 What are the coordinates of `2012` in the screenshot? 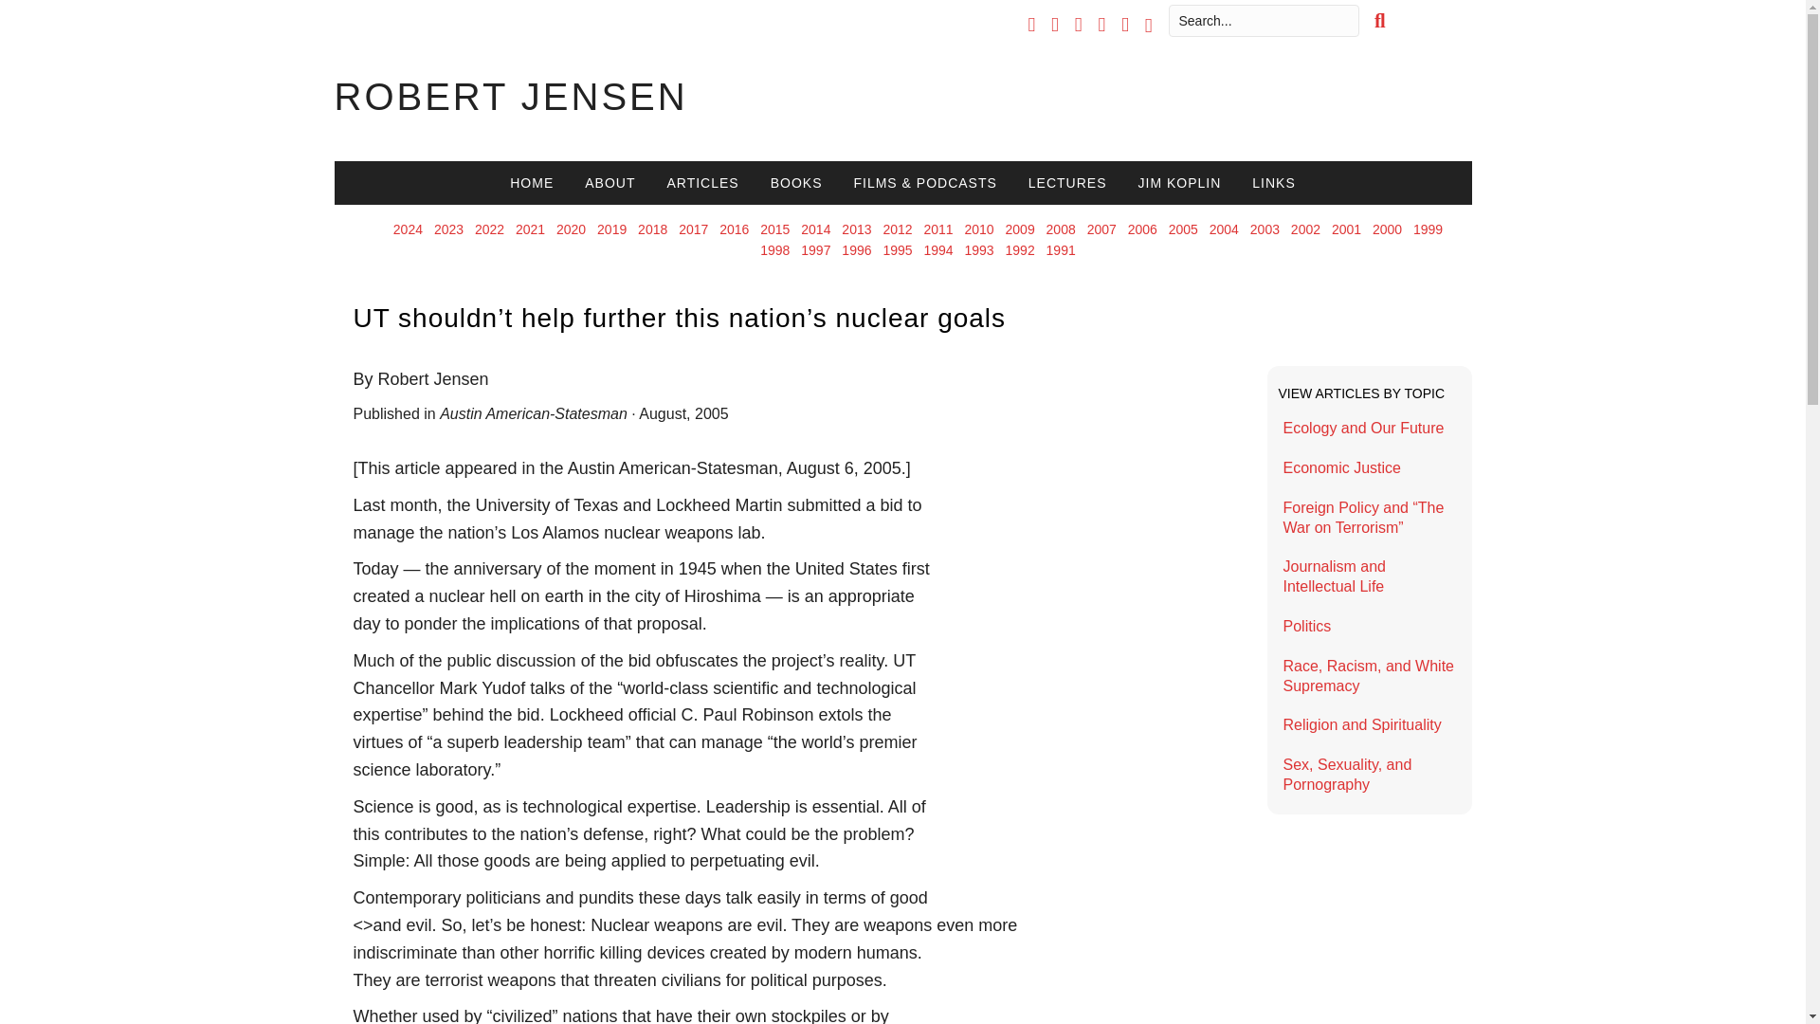 It's located at (897, 229).